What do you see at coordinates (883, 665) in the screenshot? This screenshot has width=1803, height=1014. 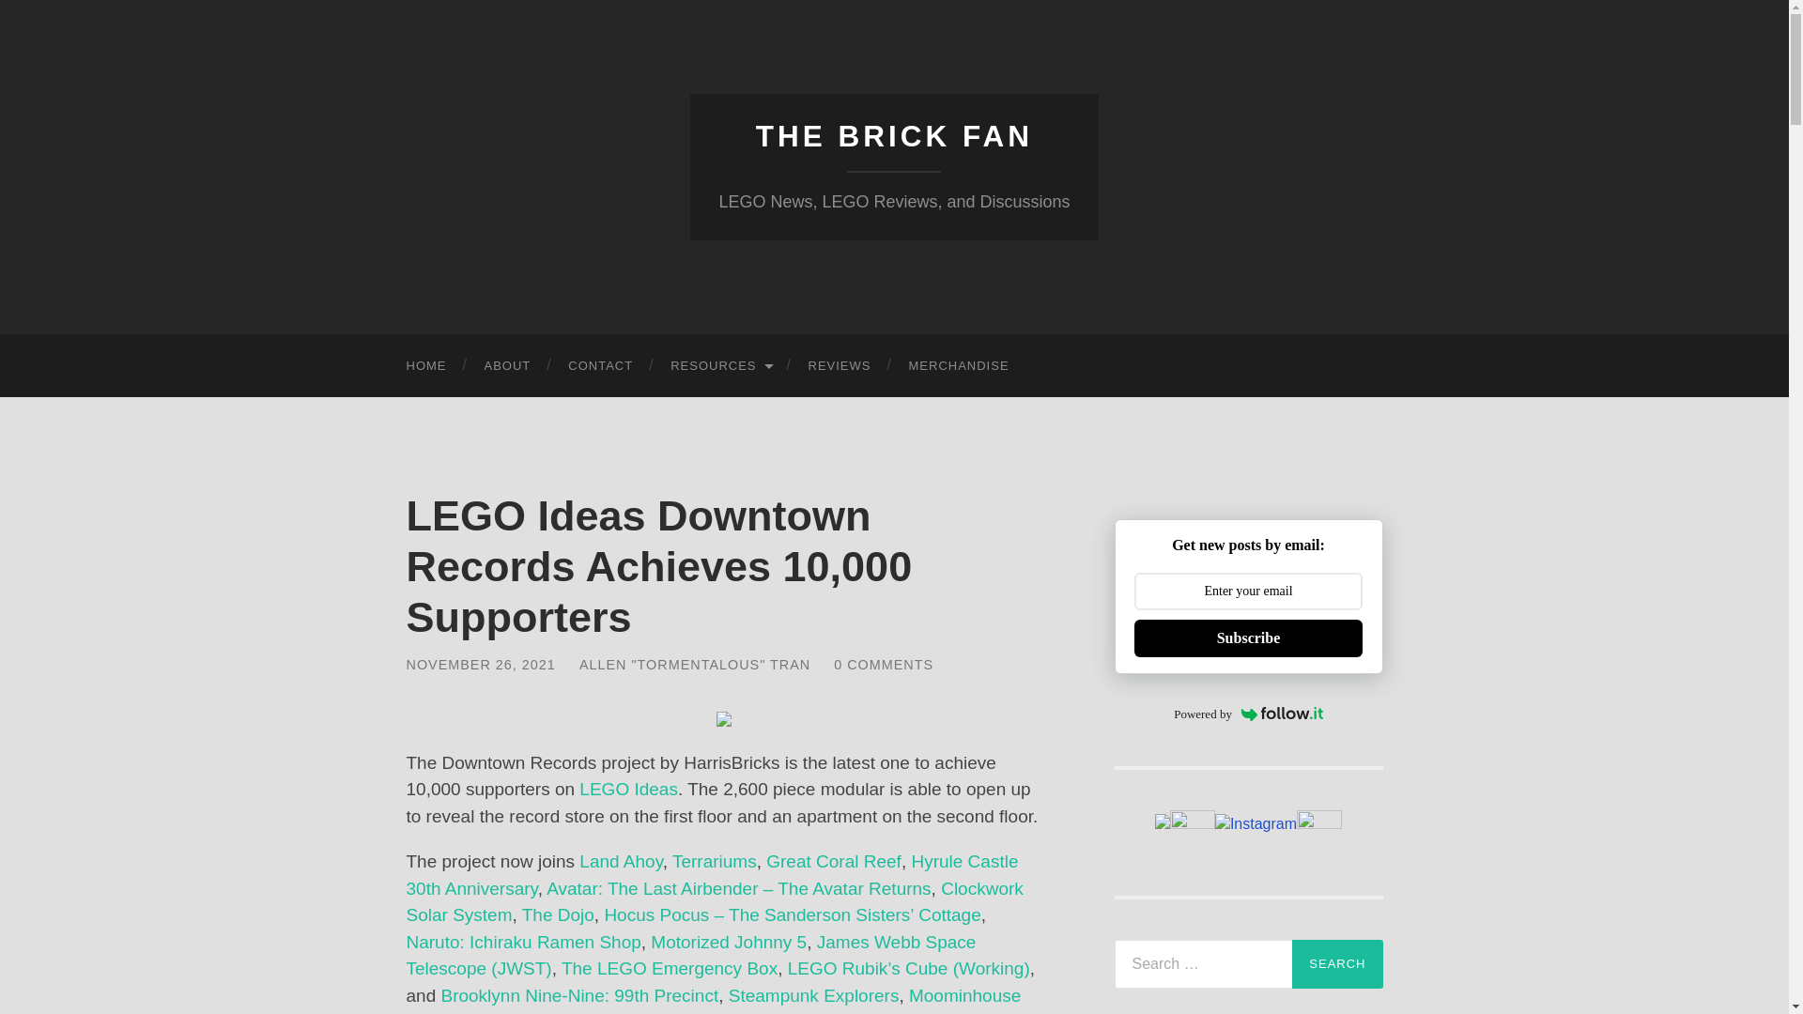 I see `0 COMMENTS` at bounding box center [883, 665].